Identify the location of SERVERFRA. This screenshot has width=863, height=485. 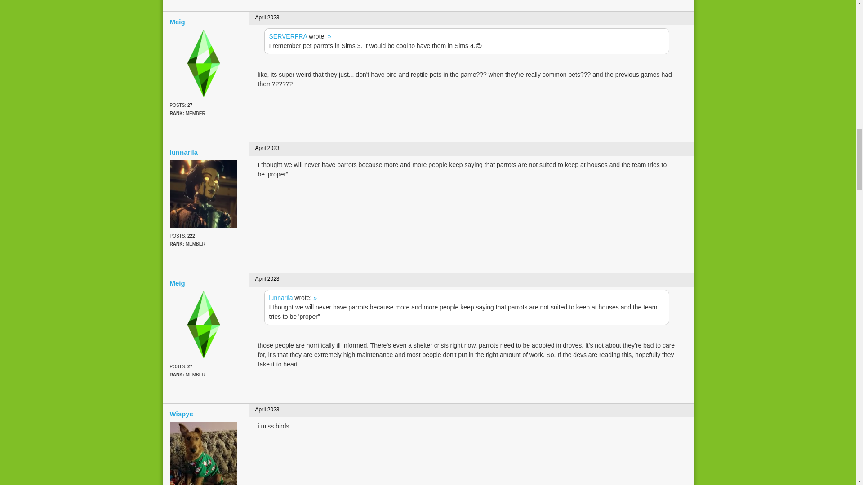
(288, 36).